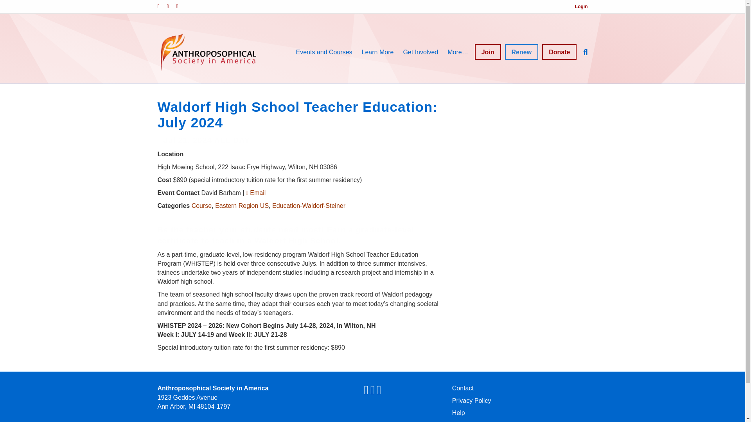  Describe the element at coordinates (324, 52) in the screenshot. I see `Events and Courses` at that location.